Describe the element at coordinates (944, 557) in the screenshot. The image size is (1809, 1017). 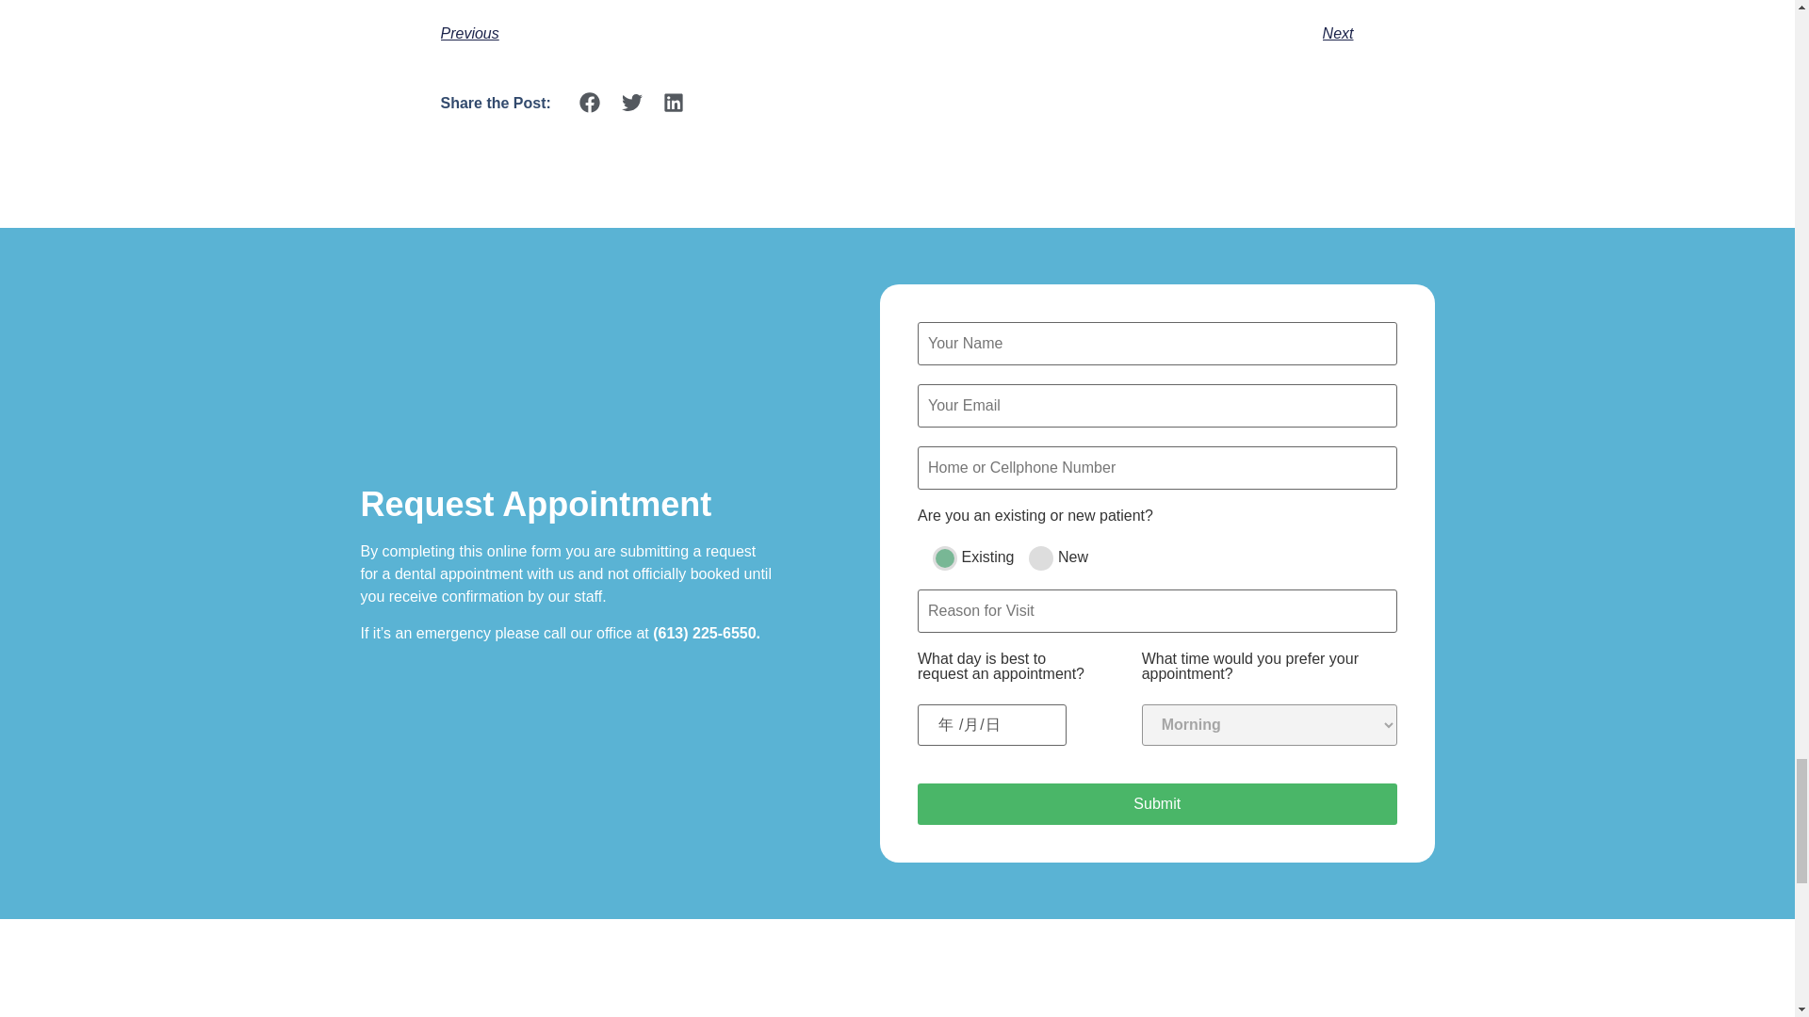
I see `Existing` at that location.